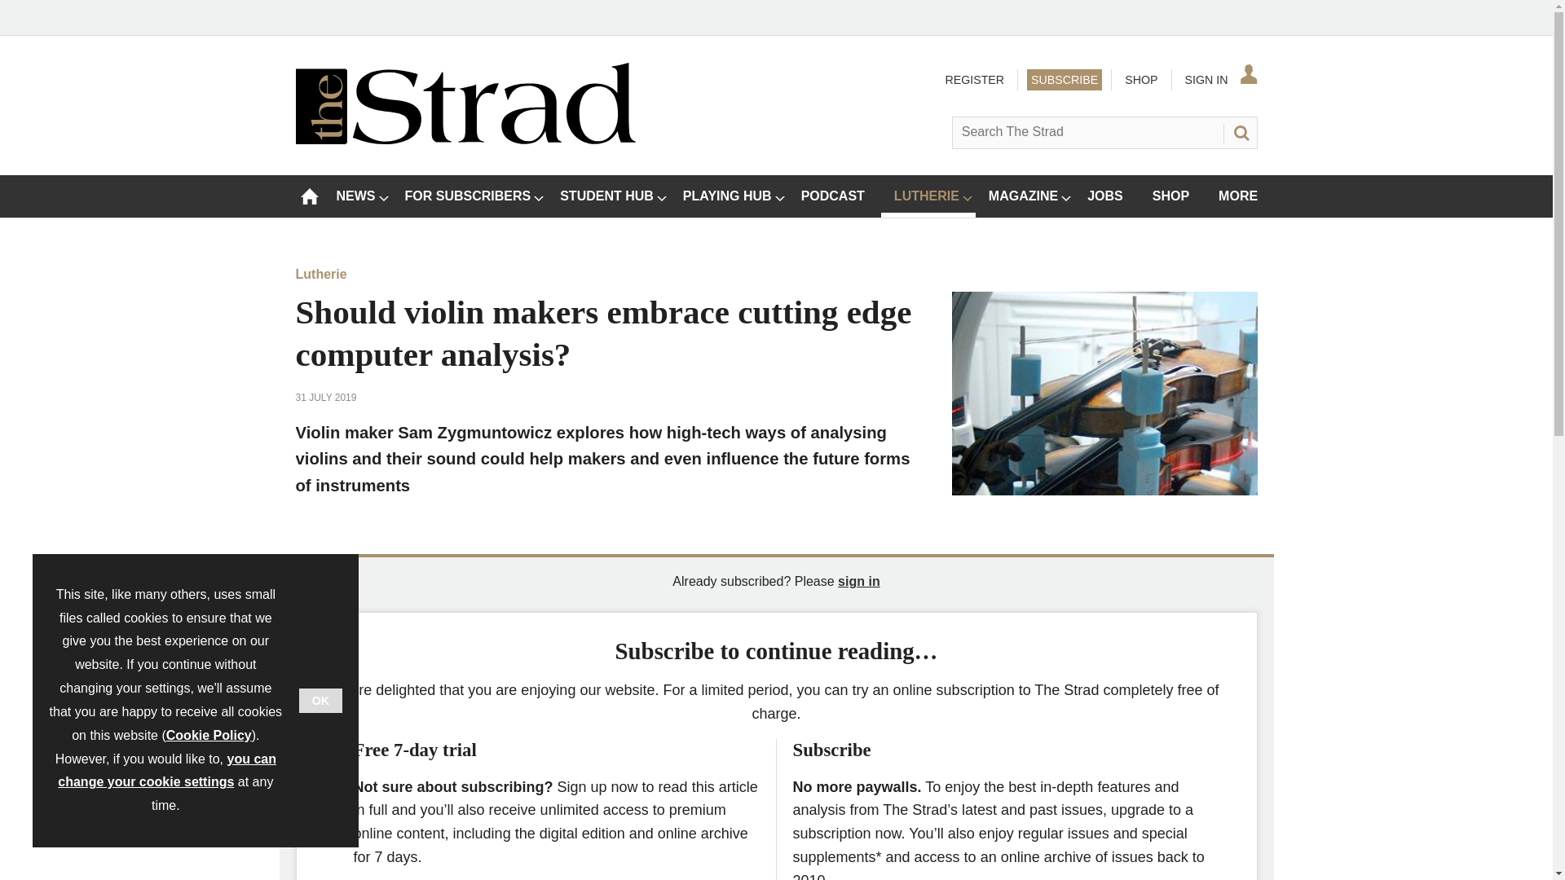  Describe the element at coordinates (465, 140) in the screenshot. I see `Insert Logo text` at that location.